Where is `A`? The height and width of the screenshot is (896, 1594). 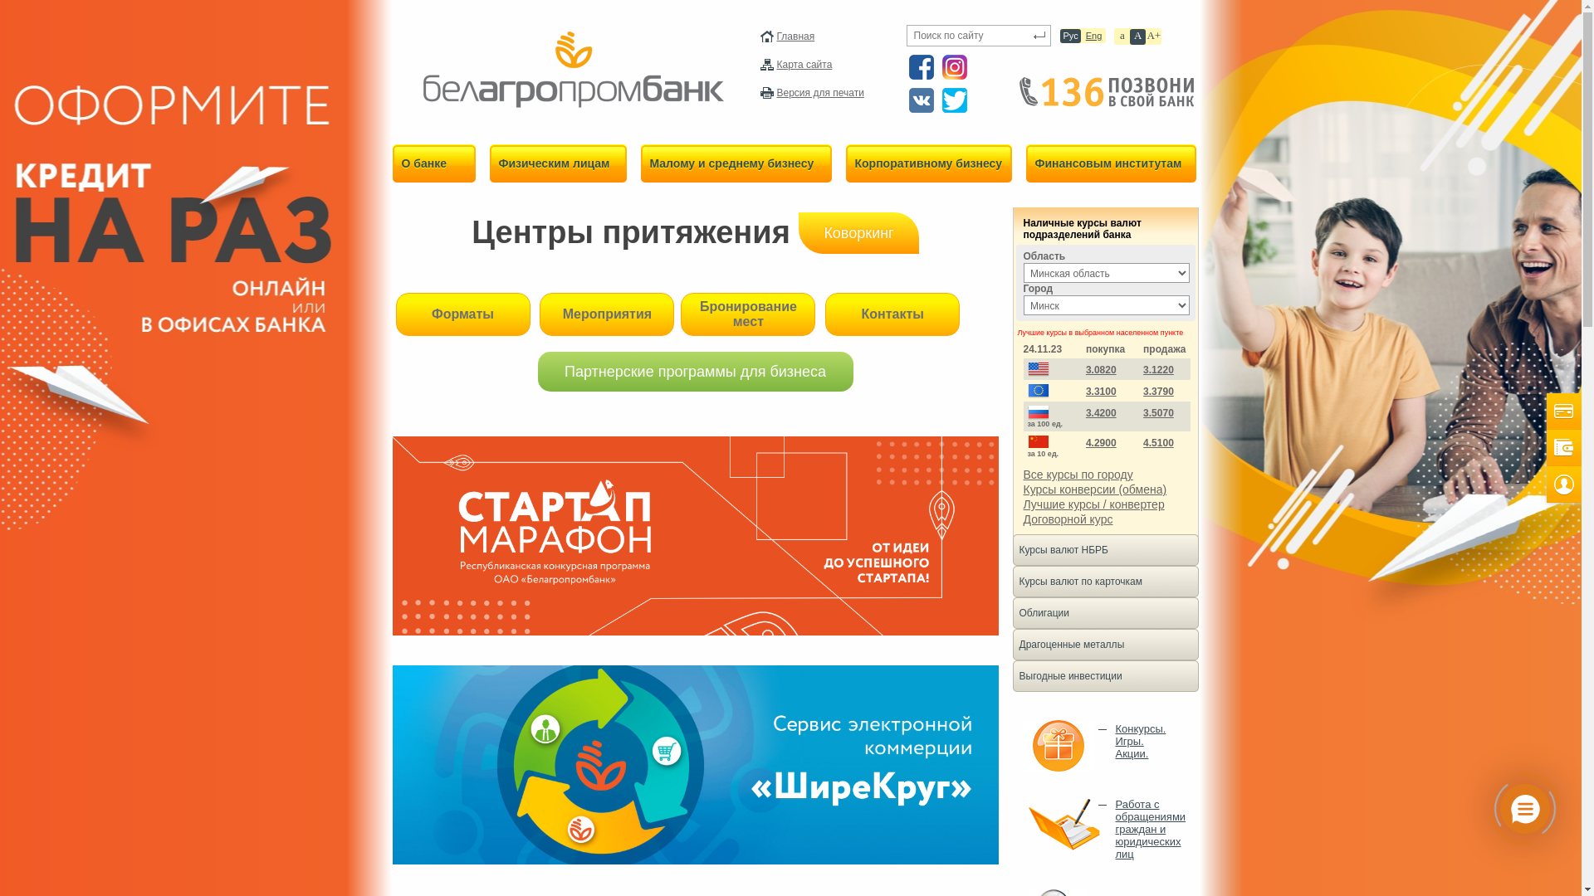 A is located at coordinates (1137, 37).